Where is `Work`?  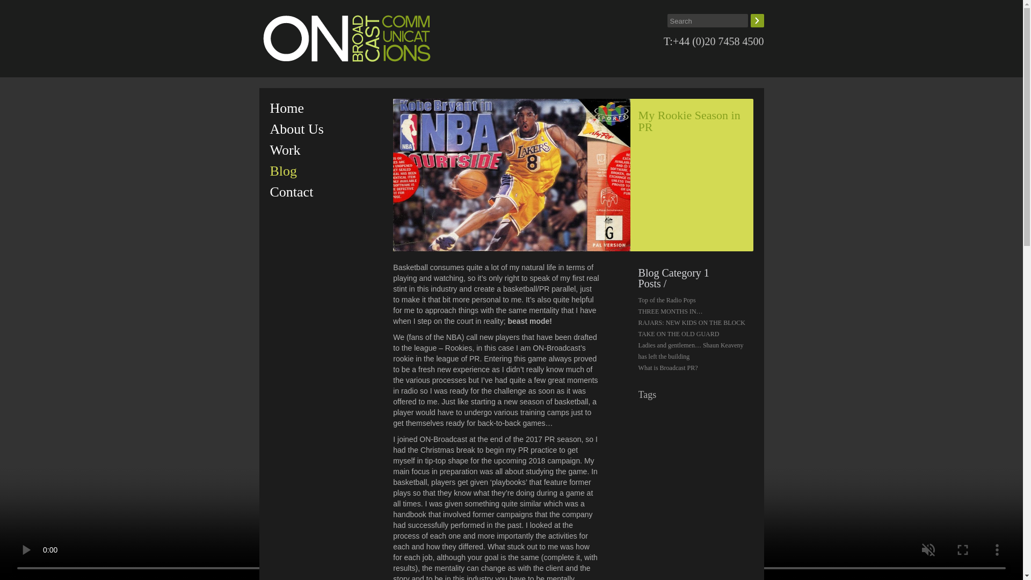 Work is located at coordinates (325, 150).